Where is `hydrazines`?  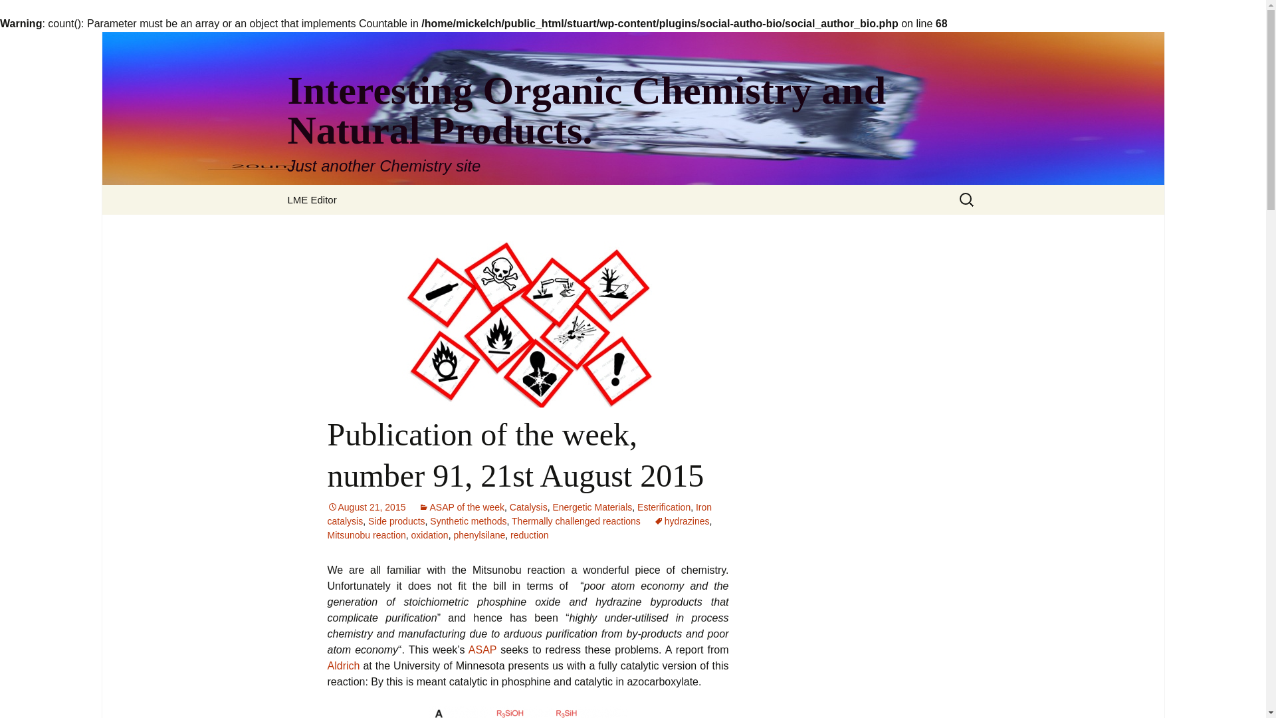 hydrazines is located at coordinates (681, 521).